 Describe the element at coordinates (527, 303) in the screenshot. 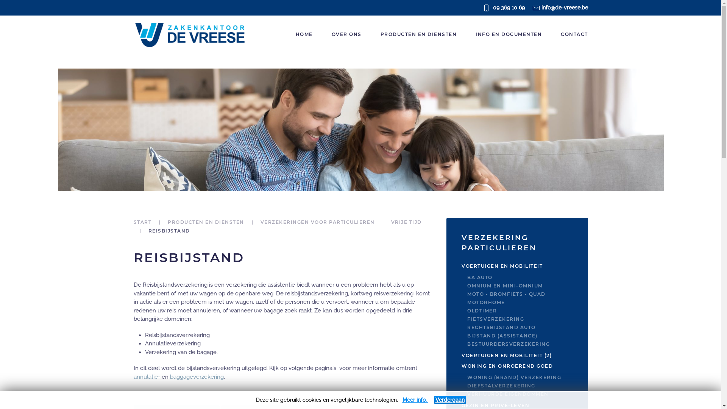

I see `MOTORHOME` at that location.